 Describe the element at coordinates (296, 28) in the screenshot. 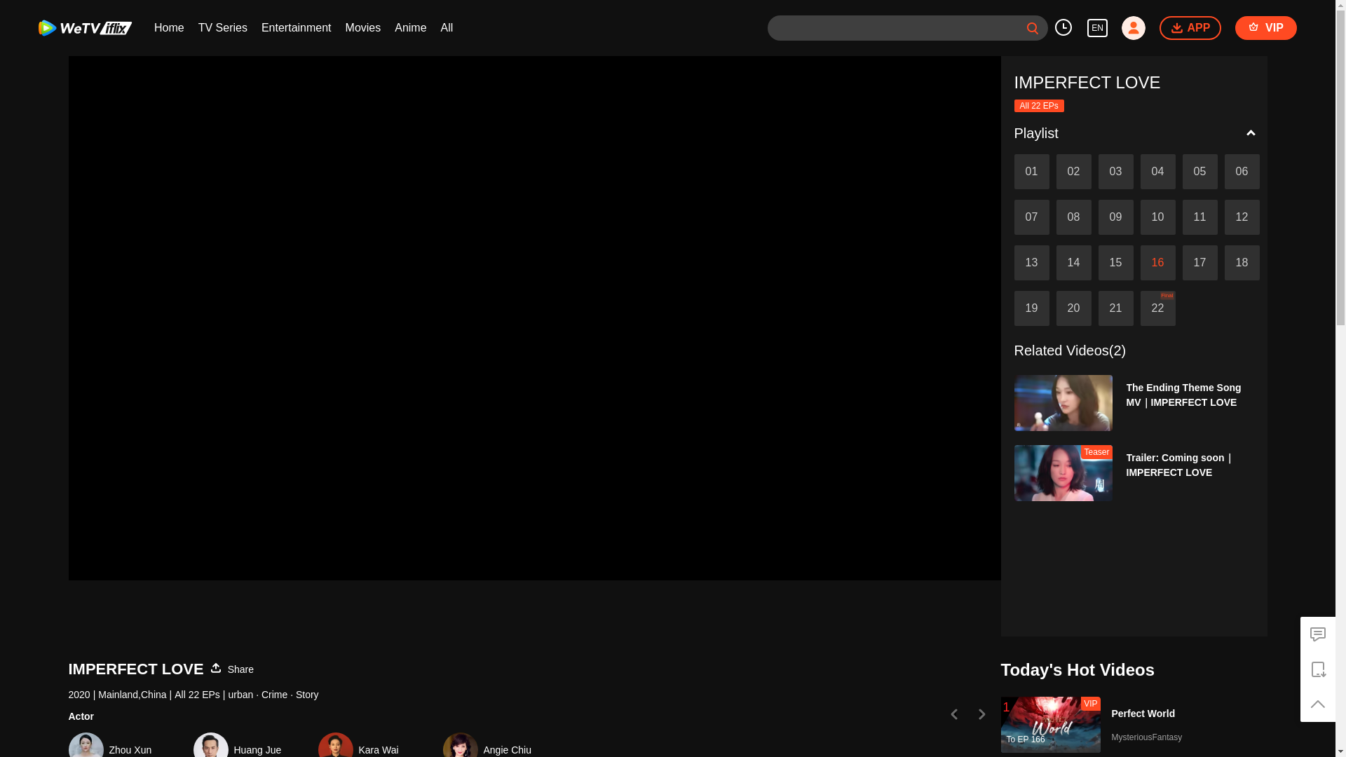

I see `Entertainment` at that location.